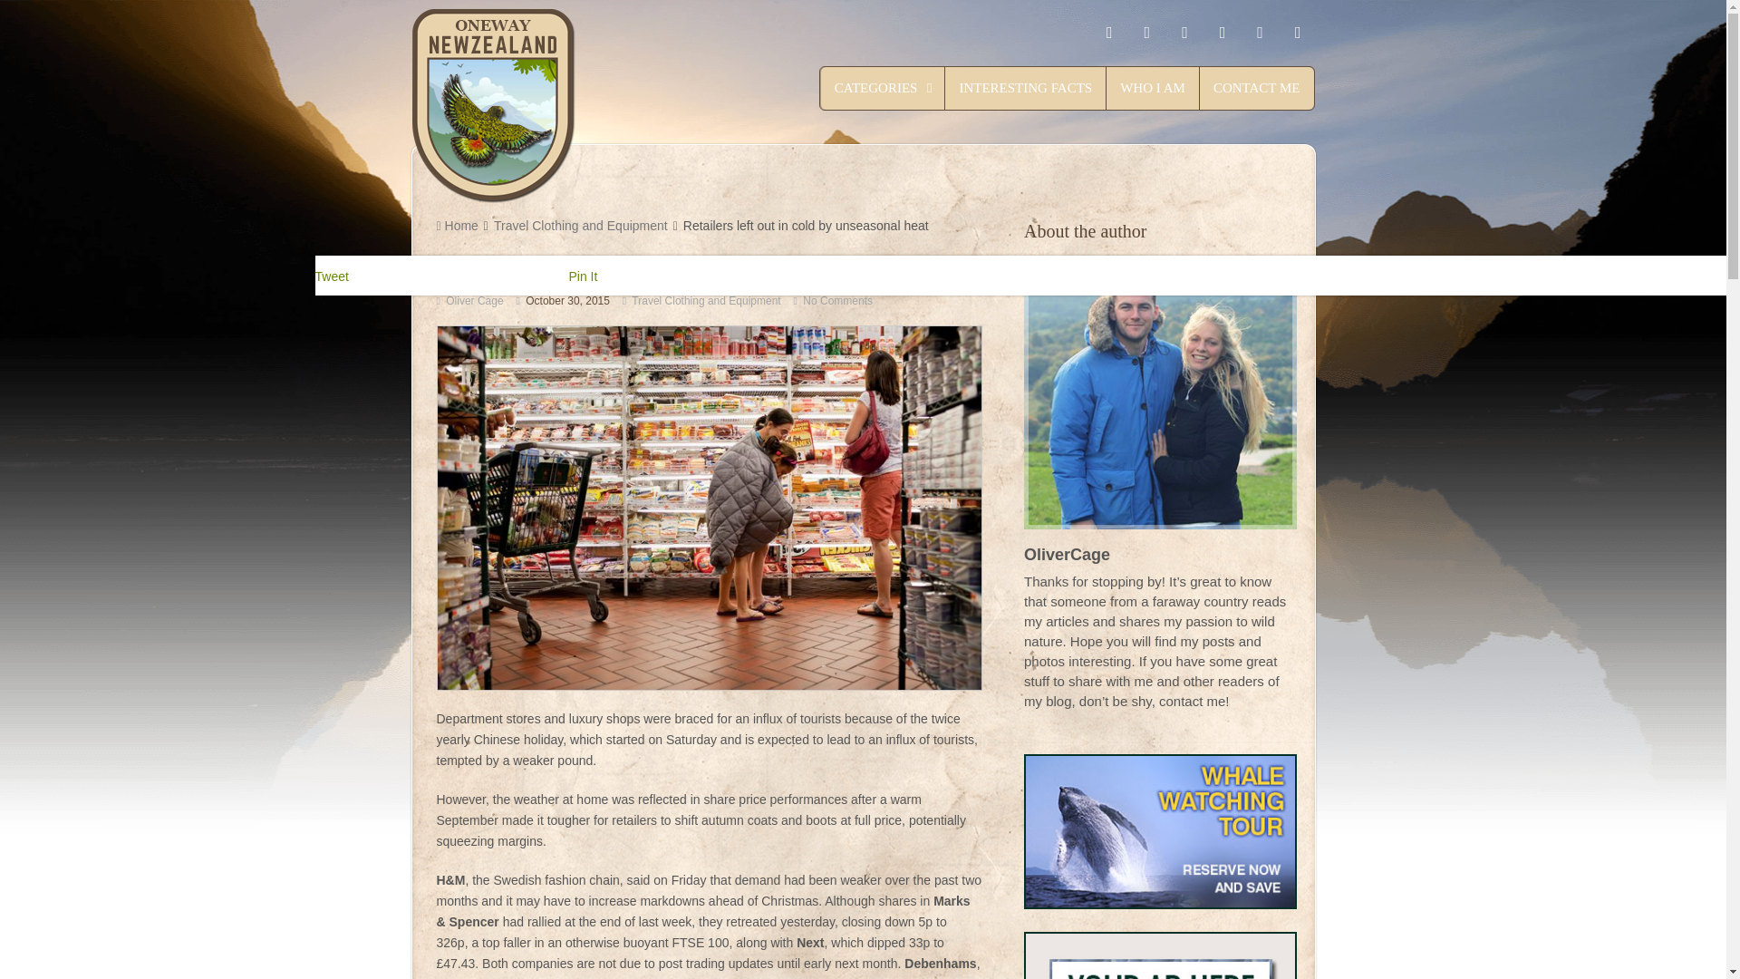 This screenshot has height=979, width=1740. What do you see at coordinates (1256, 88) in the screenshot?
I see `CONTACT ME` at bounding box center [1256, 88].